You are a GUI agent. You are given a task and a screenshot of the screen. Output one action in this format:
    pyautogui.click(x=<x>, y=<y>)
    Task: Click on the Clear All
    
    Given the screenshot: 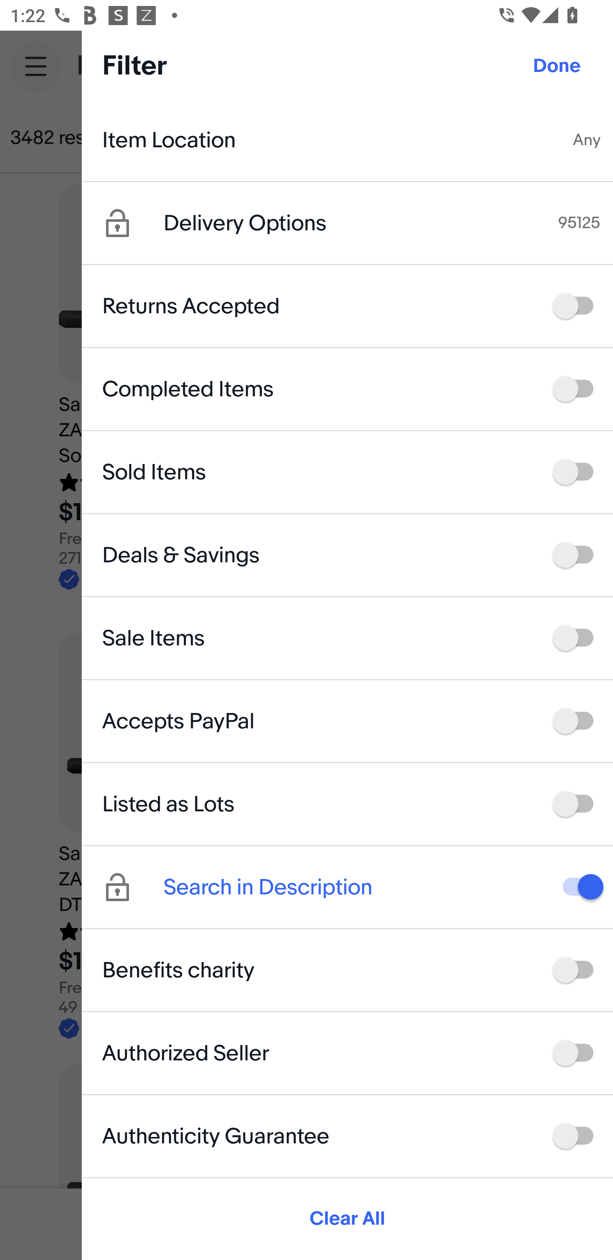 What is the action you would take?
    pyautogui.click(x=347, y=1219)
    